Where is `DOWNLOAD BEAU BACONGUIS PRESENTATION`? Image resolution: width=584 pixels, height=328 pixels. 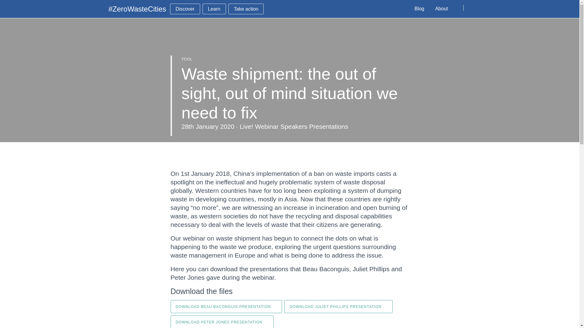
DOWNLOAD BEAU BACONGUIS PRESENTATION is located at coordinates (226, 307).